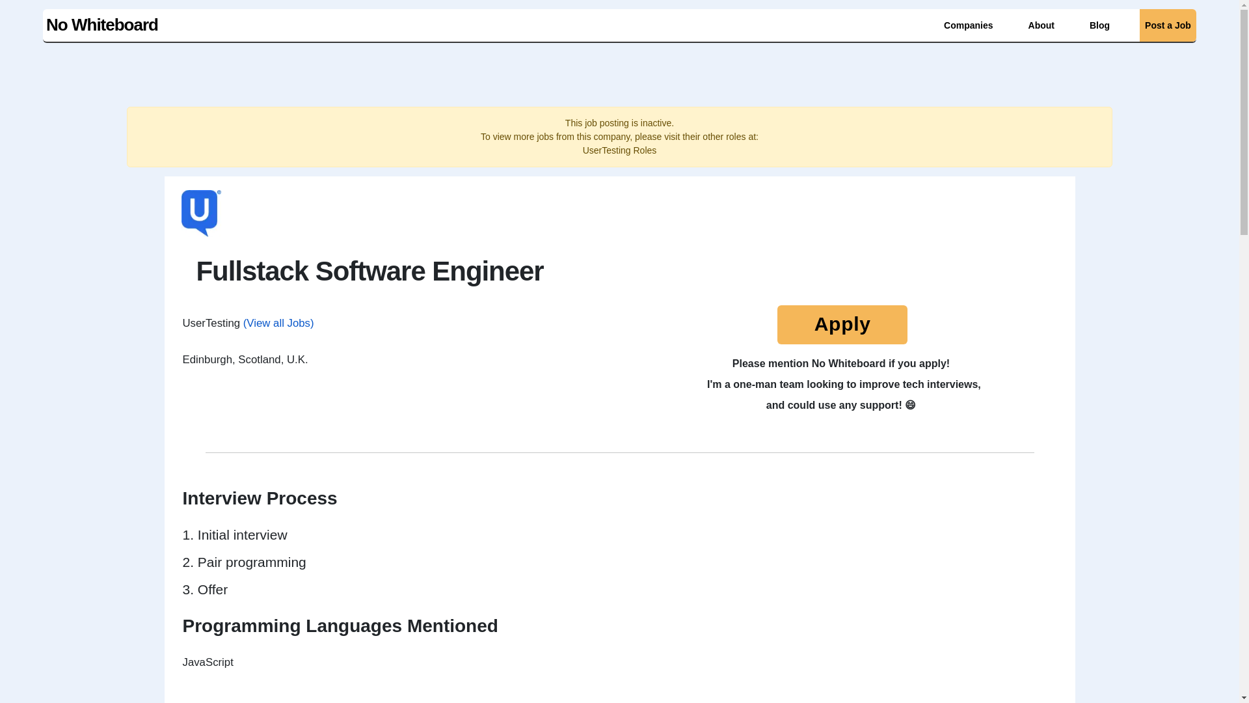 Image resolution: width=1249 pixels, height=703 pixels. Describe the element at coordinates (1038, 25) in the screenshot. I see `About` at that location.